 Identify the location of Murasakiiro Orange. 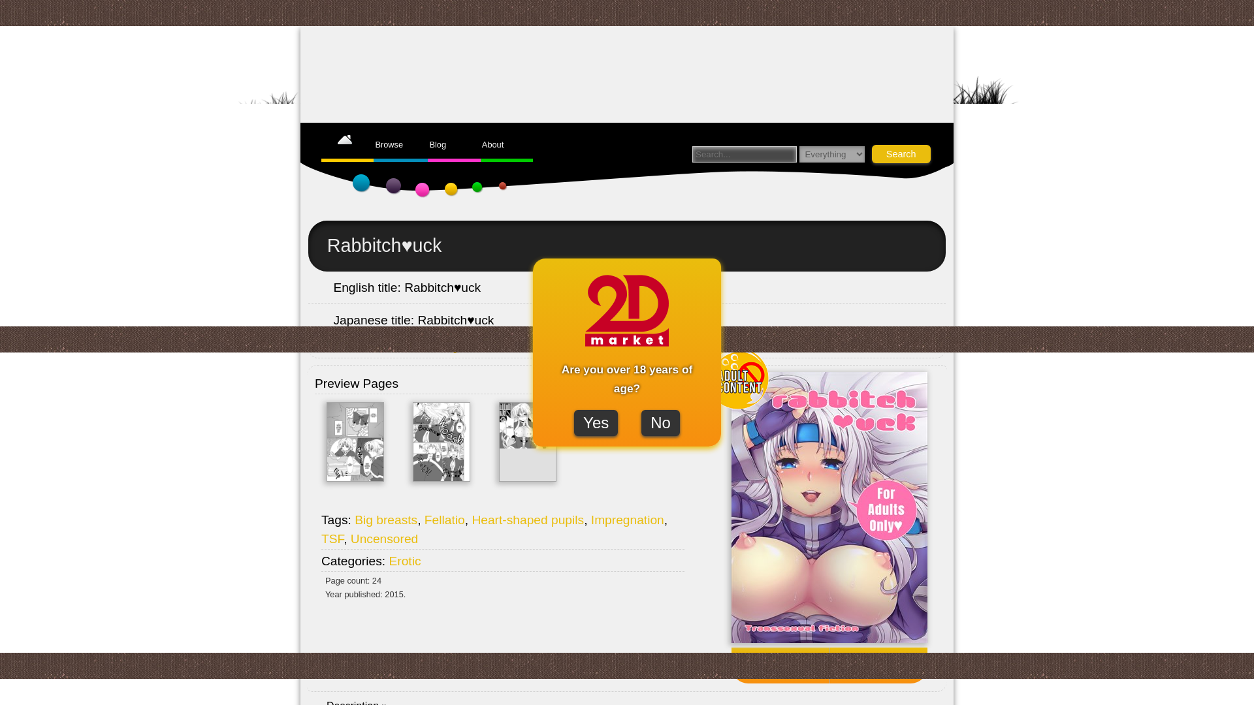
(418, 347).